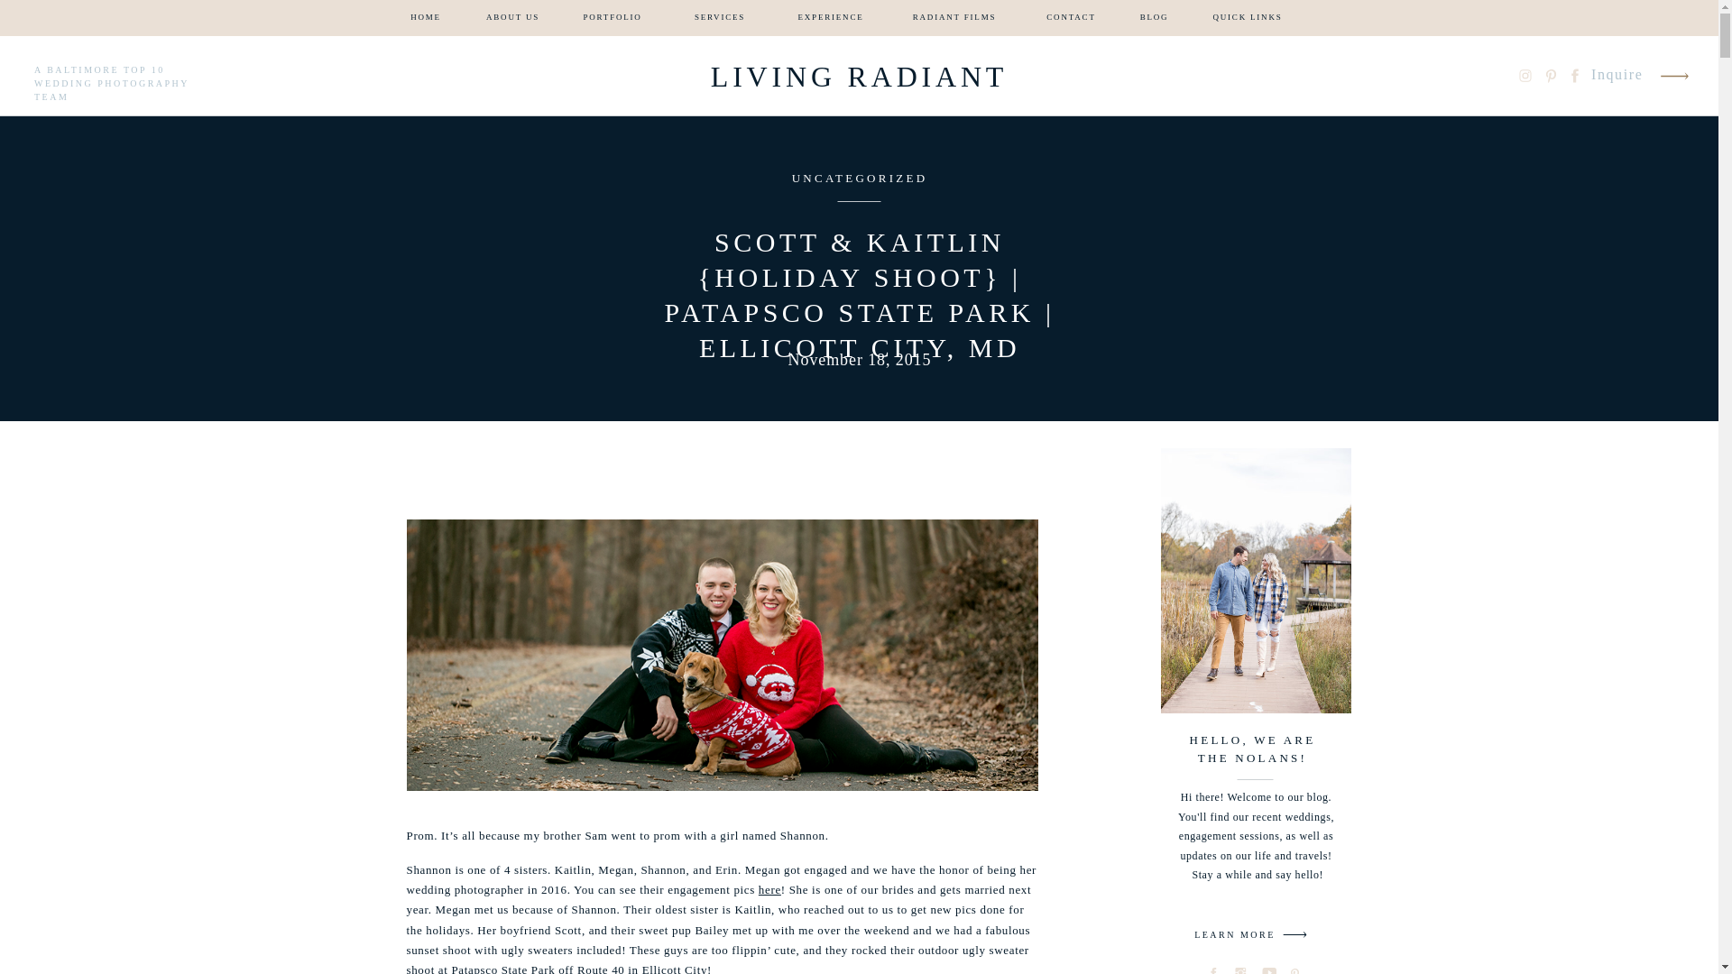 The image size is (1732, 974). Describe the element at coordinates (859, 76) in the screenshot. I see `LIVING RADIANT PHOTOGRAPHY` at that location.